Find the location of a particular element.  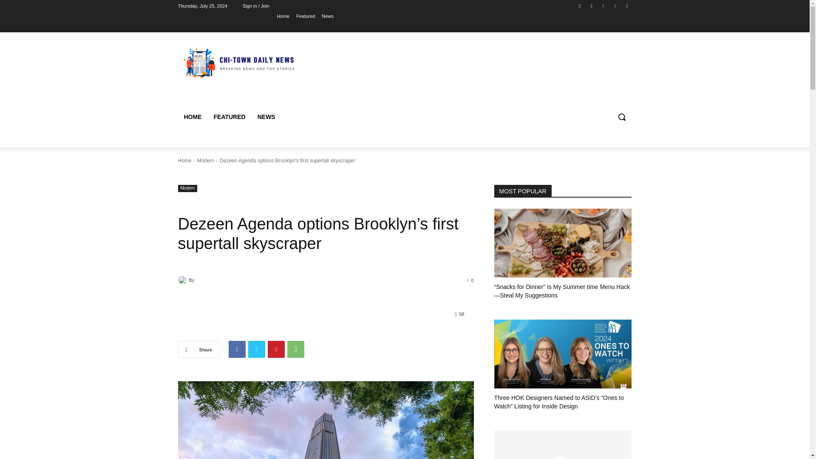

Home is located at coordinates (184, 161).